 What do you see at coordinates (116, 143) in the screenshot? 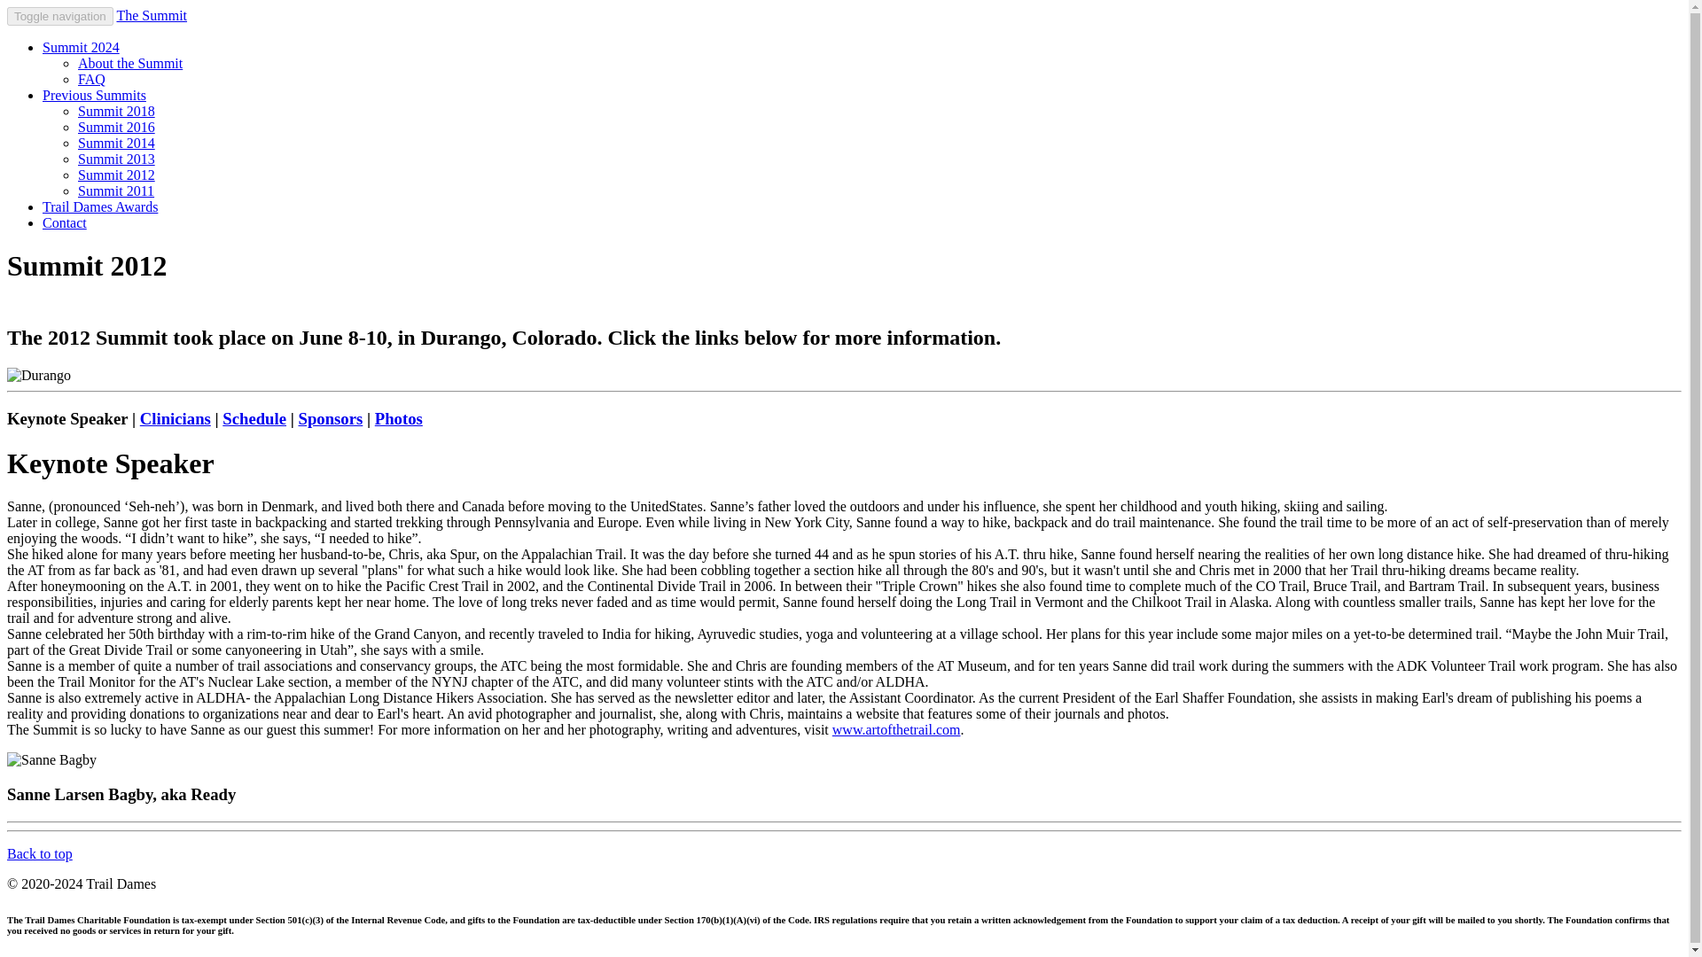
I see `Summit 2014` at bounding box center [116, 143].